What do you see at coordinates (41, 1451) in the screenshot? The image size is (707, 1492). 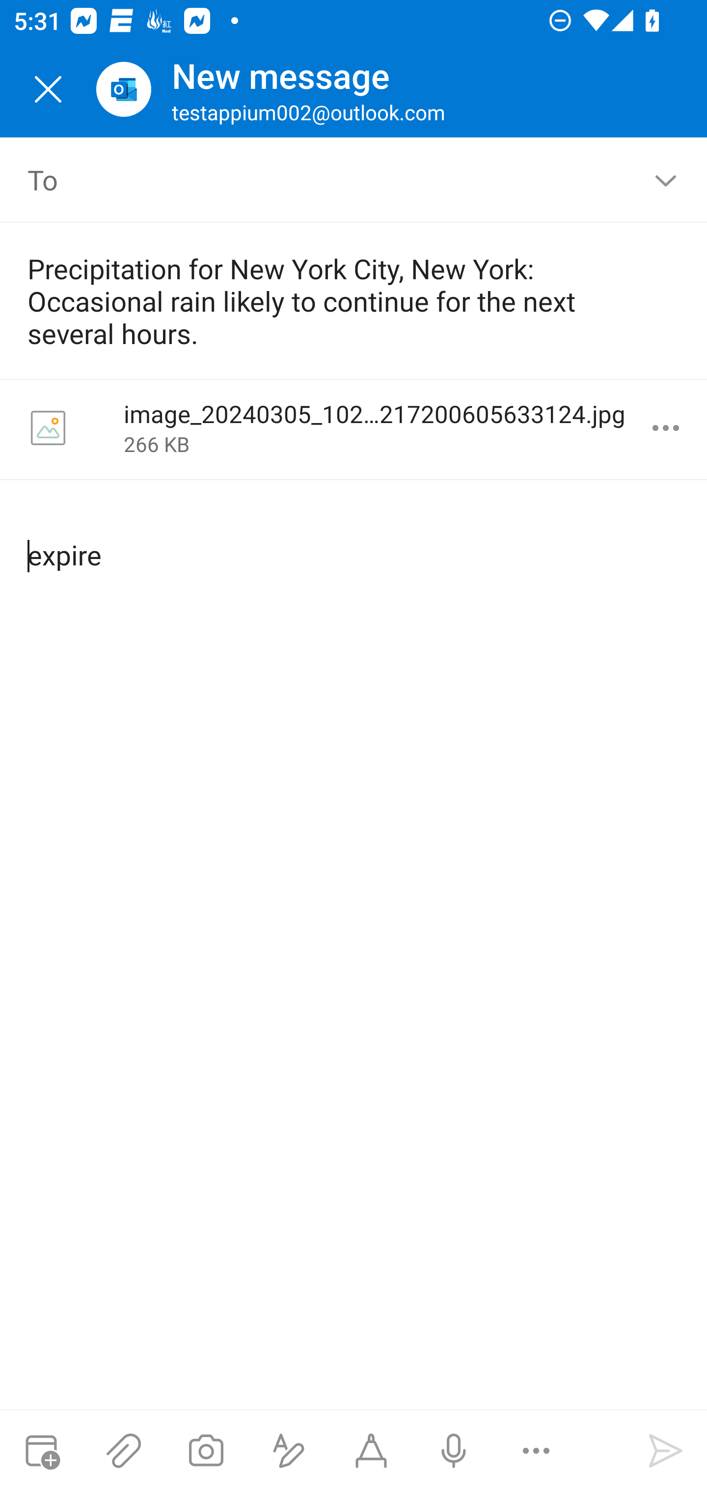 I see `Attach meeting` at bounding box center [41, 1451].